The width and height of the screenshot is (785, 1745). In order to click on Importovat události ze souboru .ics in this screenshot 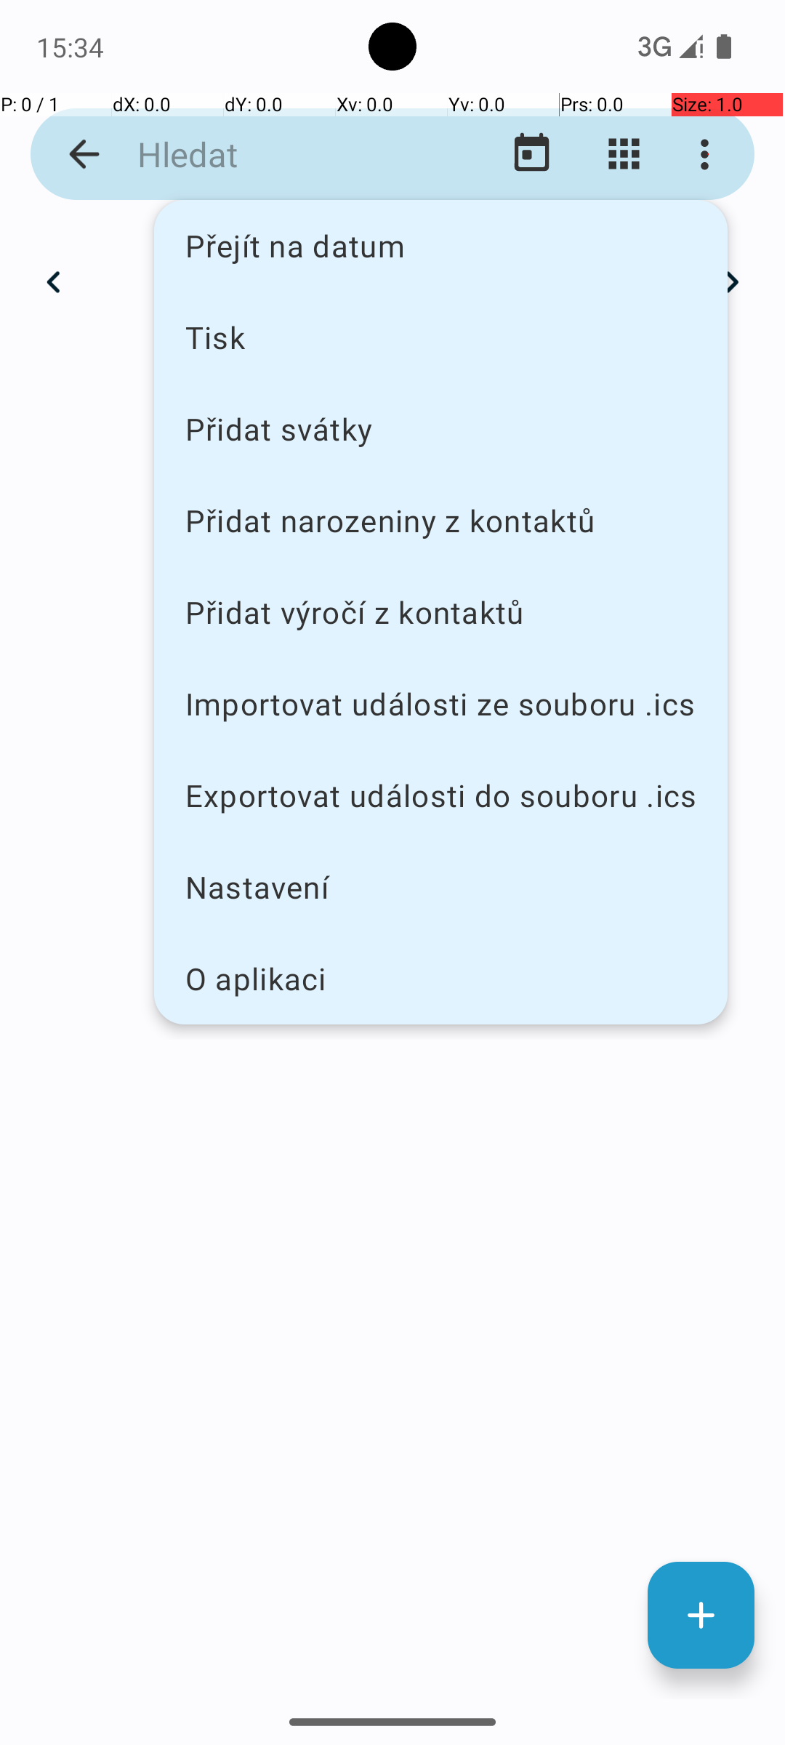, I will do `click(440, 704)`.